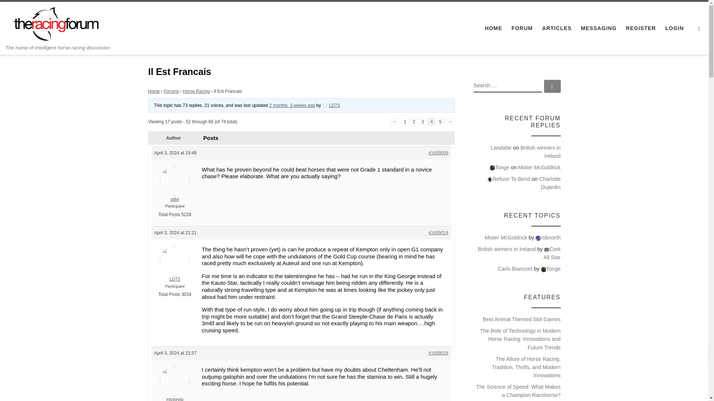 Image resolution: width=714 pixels, height=401 pixels. Describe the element at coordinates (493, 28) in the screenshot. I see `HOME` at that location.